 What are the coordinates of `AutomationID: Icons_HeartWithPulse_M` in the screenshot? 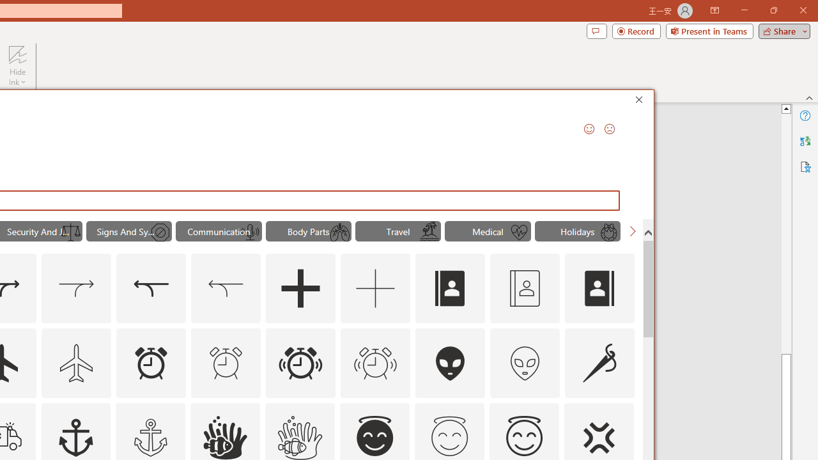 It's located at (519, 233).